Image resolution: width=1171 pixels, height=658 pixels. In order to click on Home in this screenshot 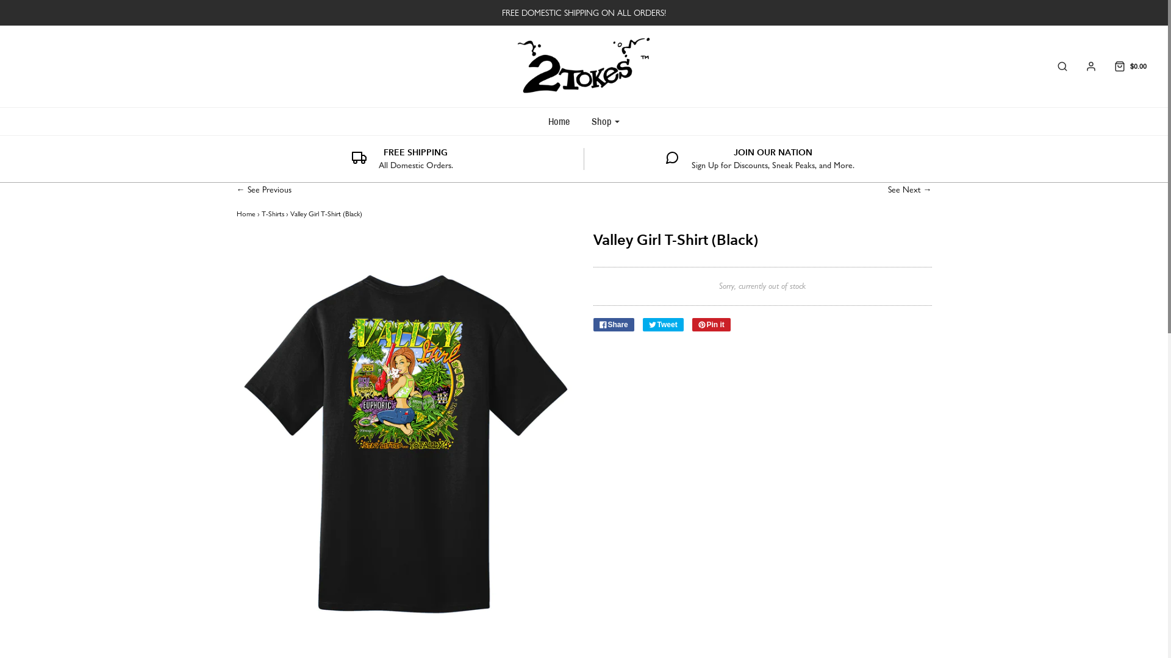, I will do `click(559, 122)`.